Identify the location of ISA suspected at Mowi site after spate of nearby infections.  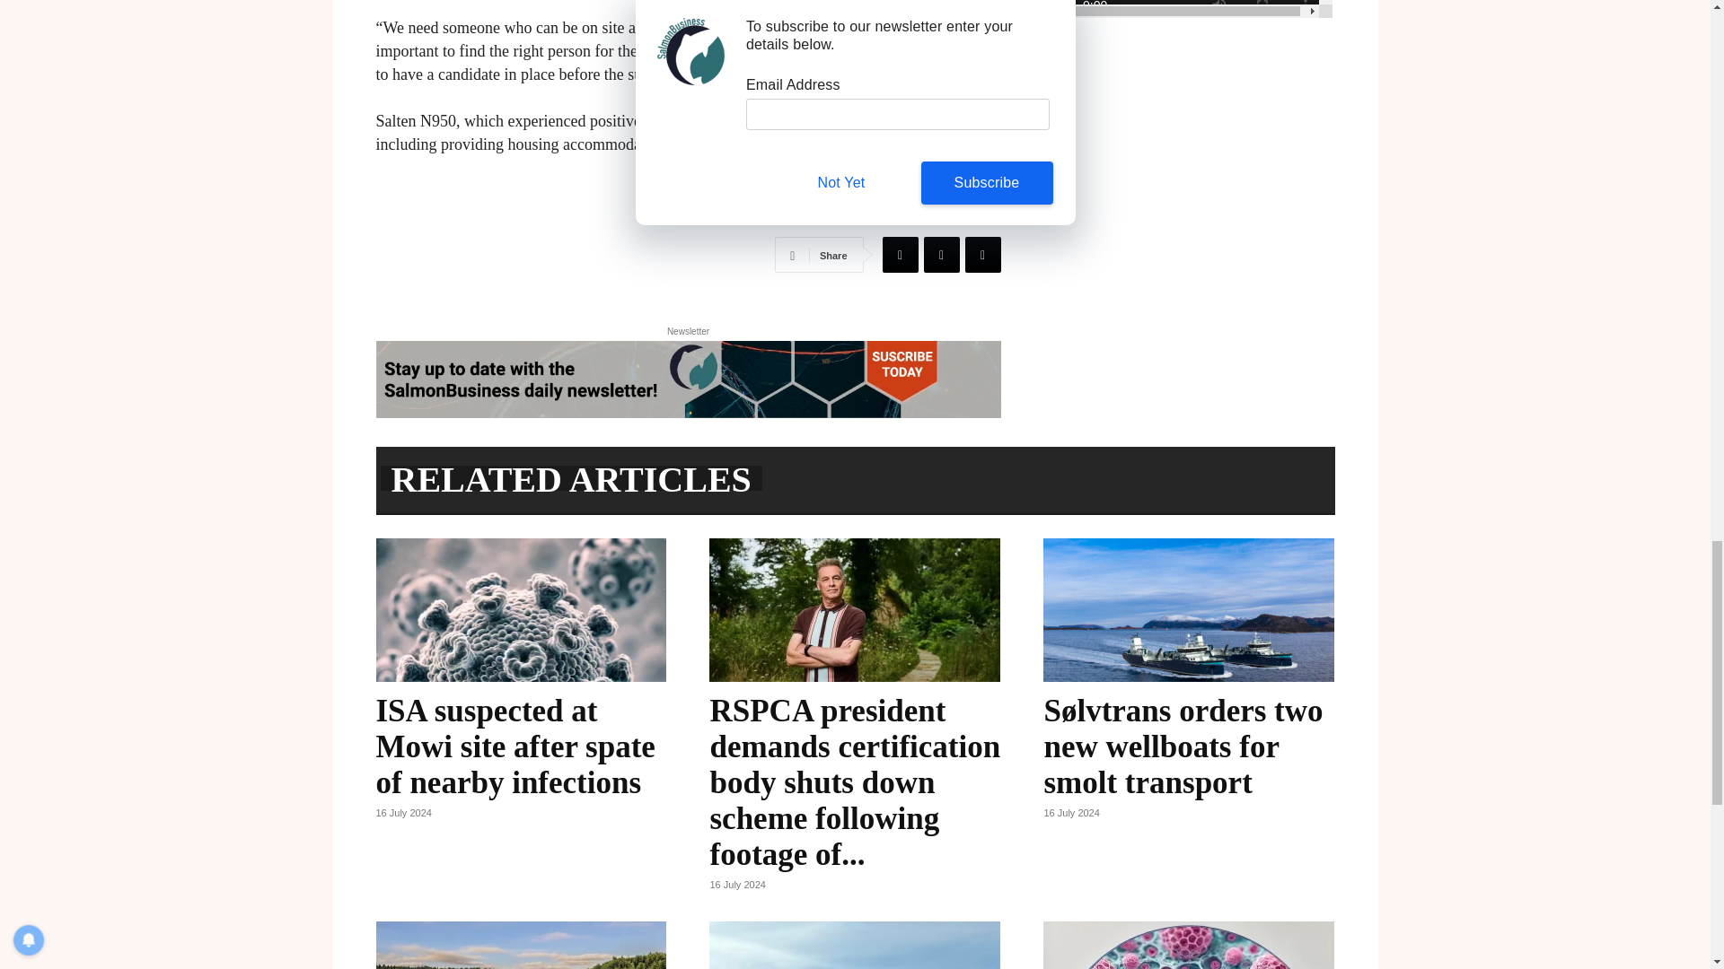
(515, 746).